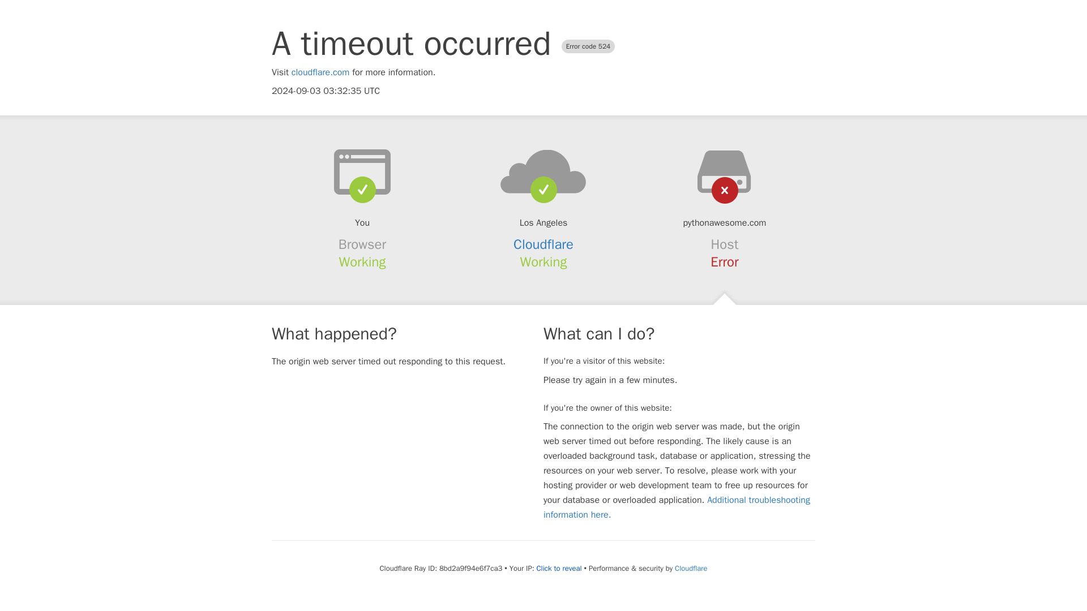 Image resolution: width=1087 pixels, height=611 pixels. I want to click on Additional troubleshooting information here., so click(677, 507).